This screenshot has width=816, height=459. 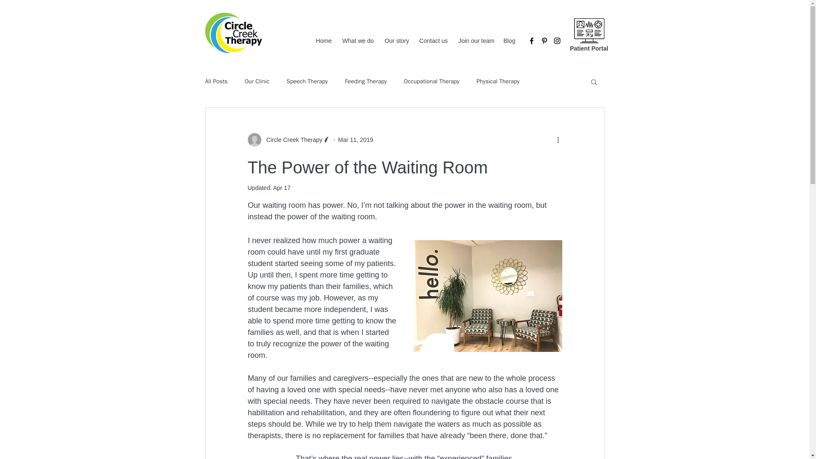 I want to click on Our Clinic, so click(x=257, y=81).